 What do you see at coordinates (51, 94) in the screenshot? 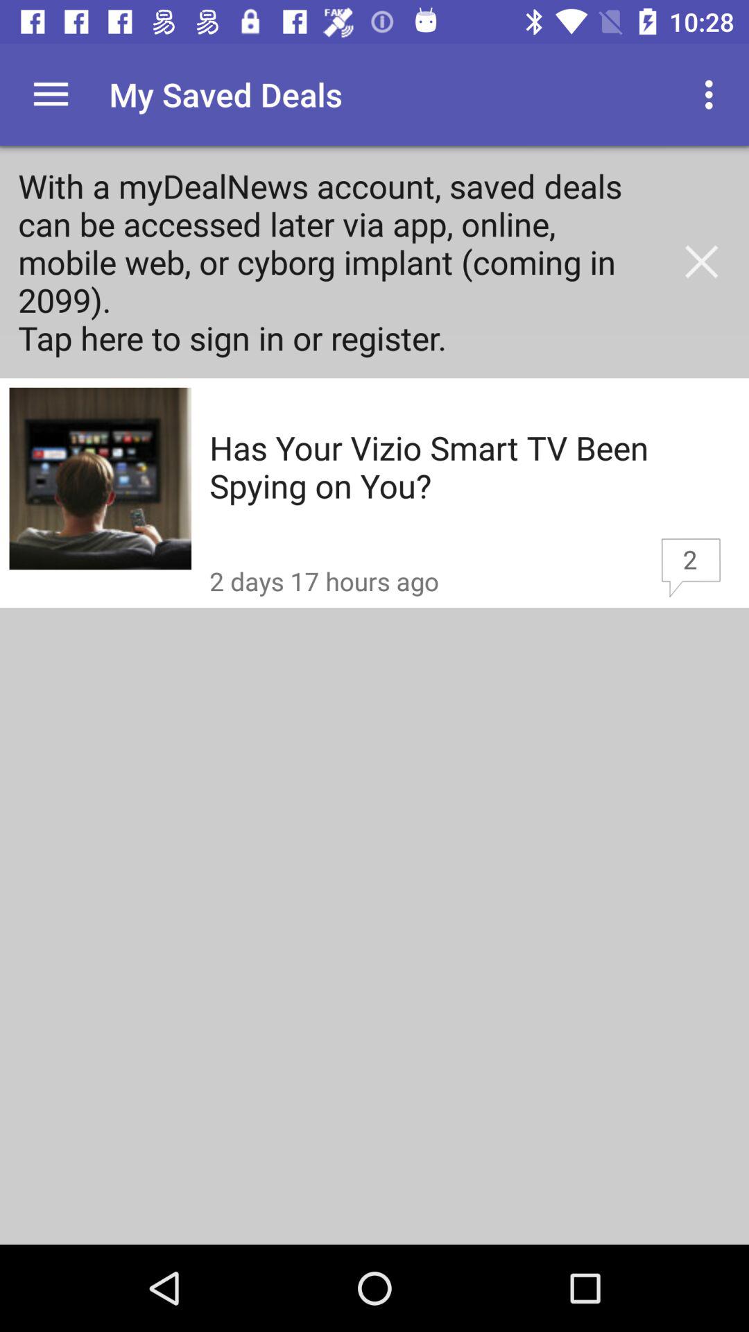
I see `choose app to the left of the my saved deals app` at bounding box center [51, 94].